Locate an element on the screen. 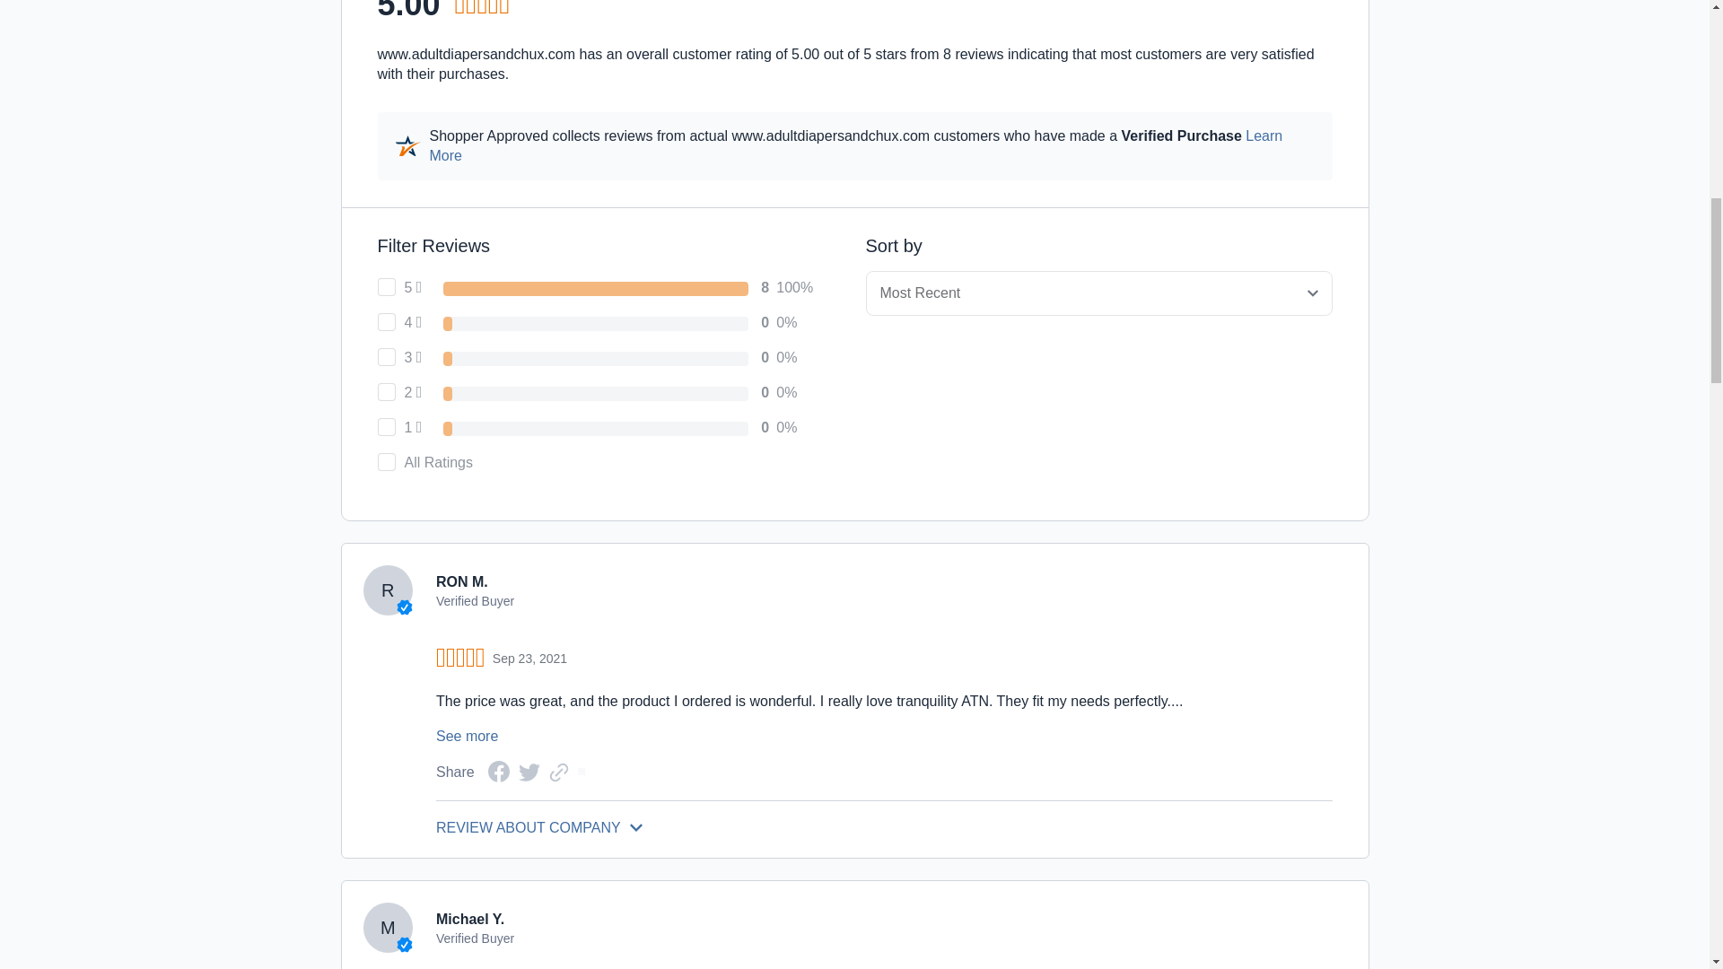 This screenshot has height=969, width=1723. Learn More is located at coordinates (855, 145).